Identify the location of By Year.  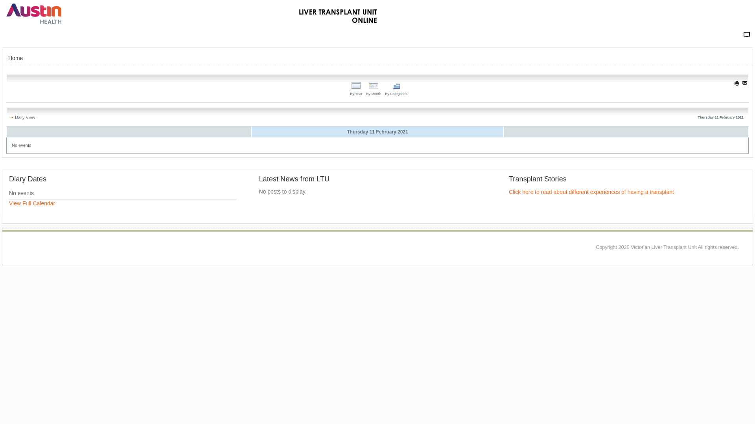
(356, 90).